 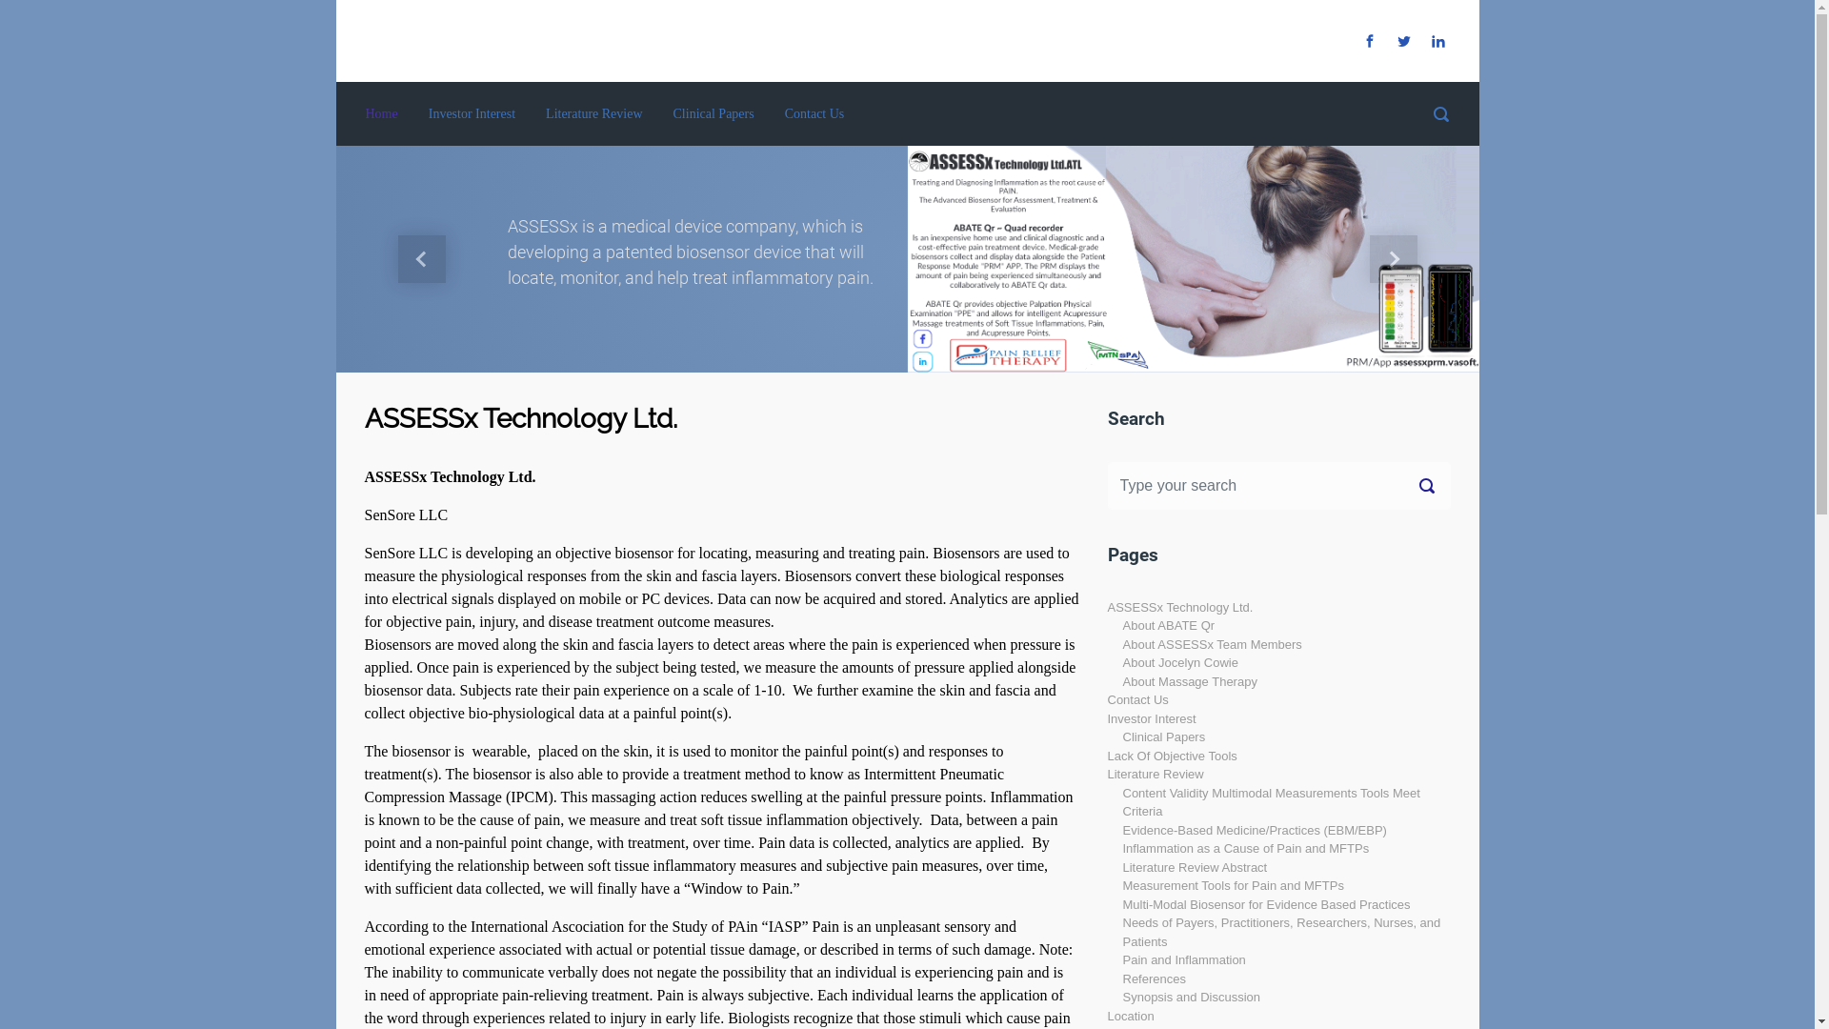 What do you see at coordinates (1179, 608) in the screenshot?
I see `ASSESSx Technology Ltd.` at bounding box center [1179, 608].